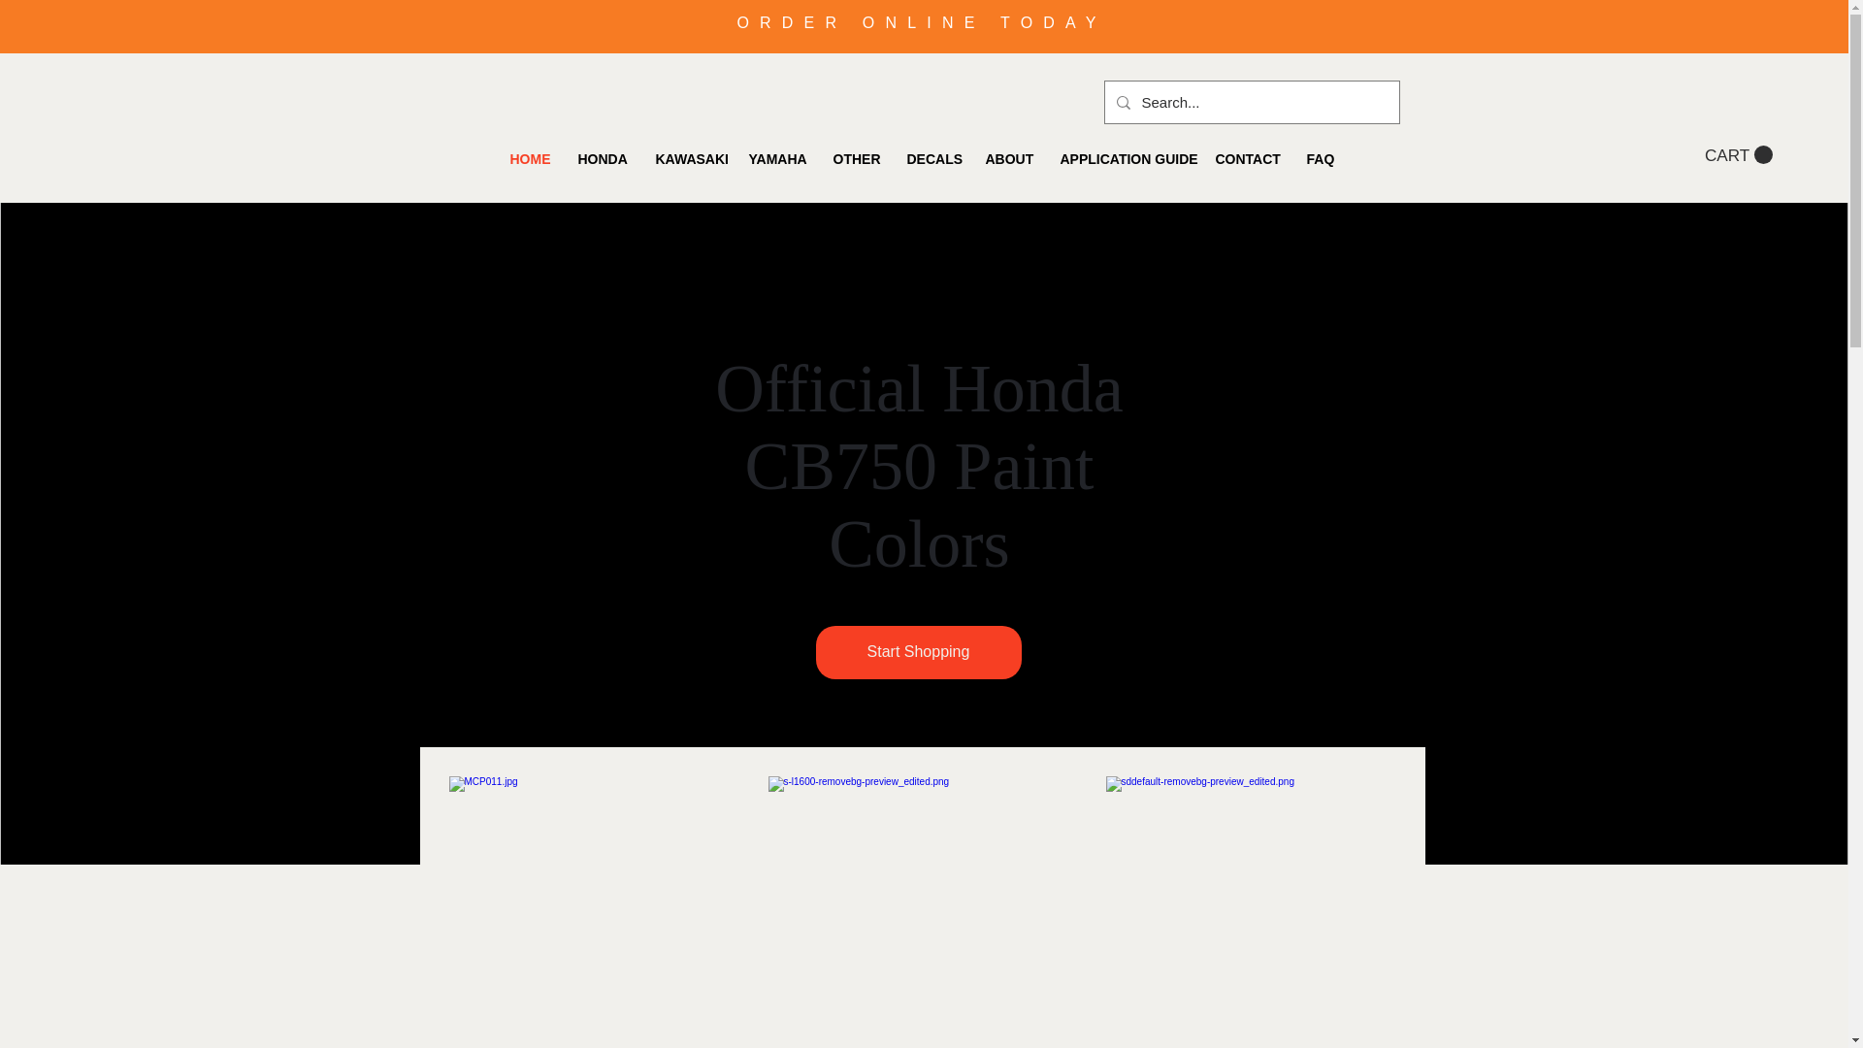 This screenshot has height=1048, width=1863. What do you see at coordinates (1007, 159) in the screenshot?
I see `ABOUT` at bounding box center [1007, 159].